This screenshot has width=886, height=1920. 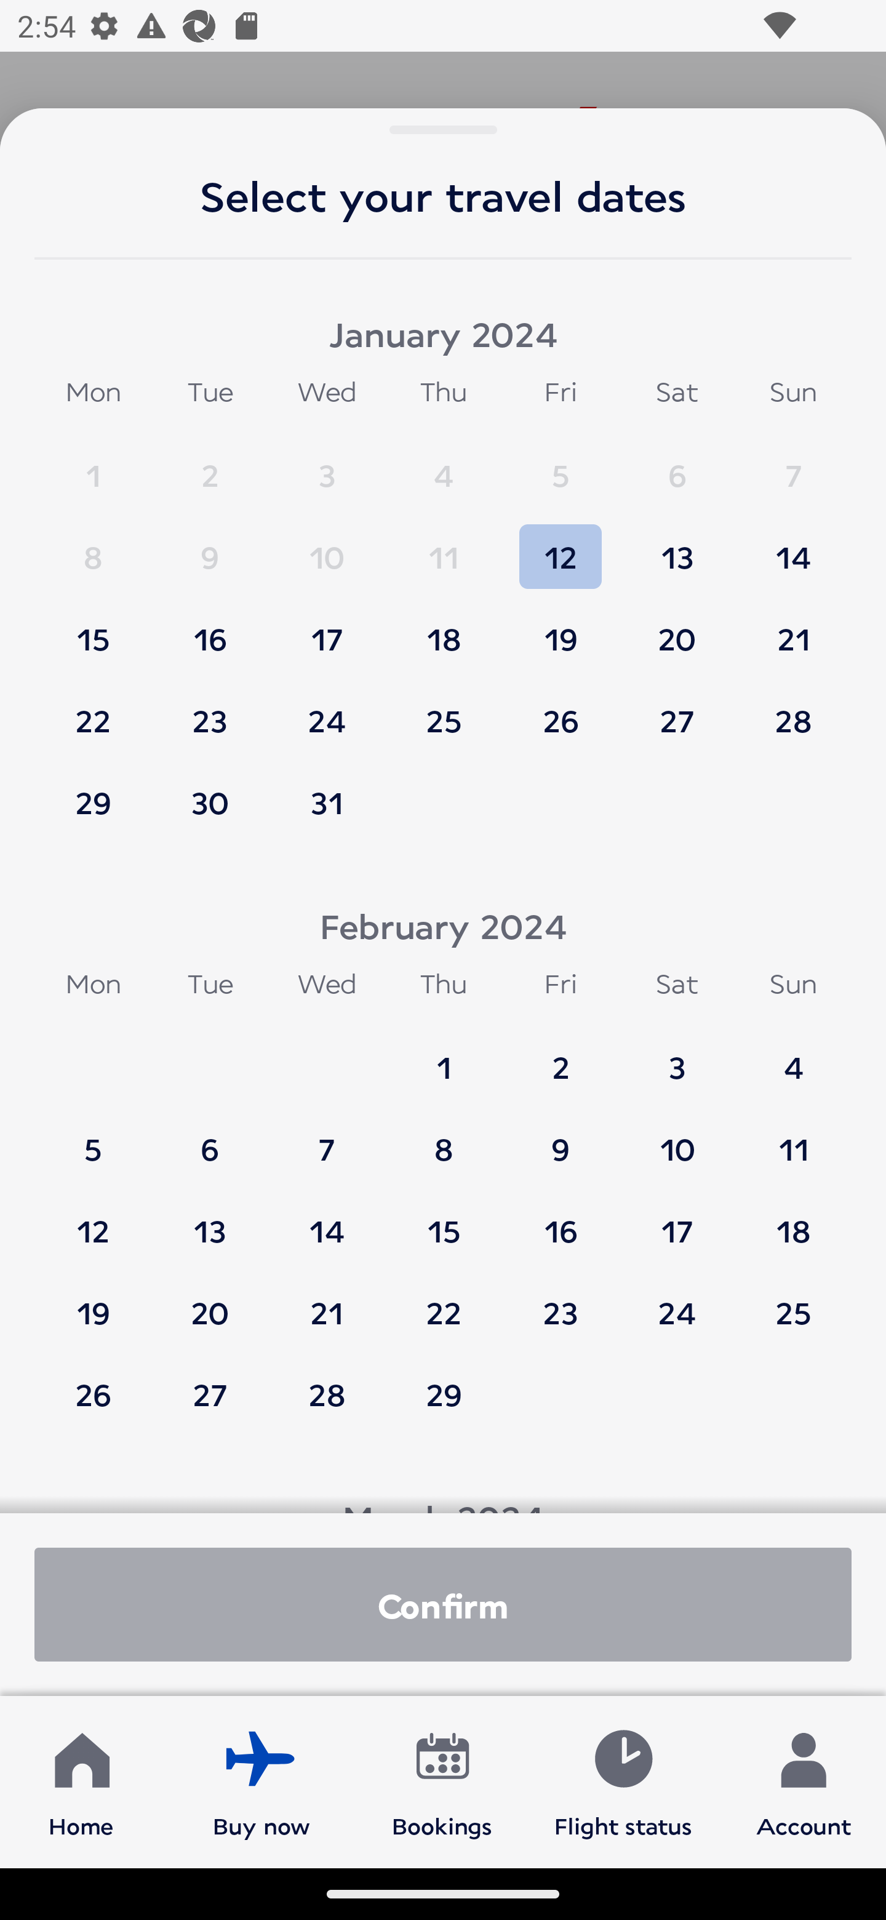 I want to click on 11, so click(x=444, y=546).